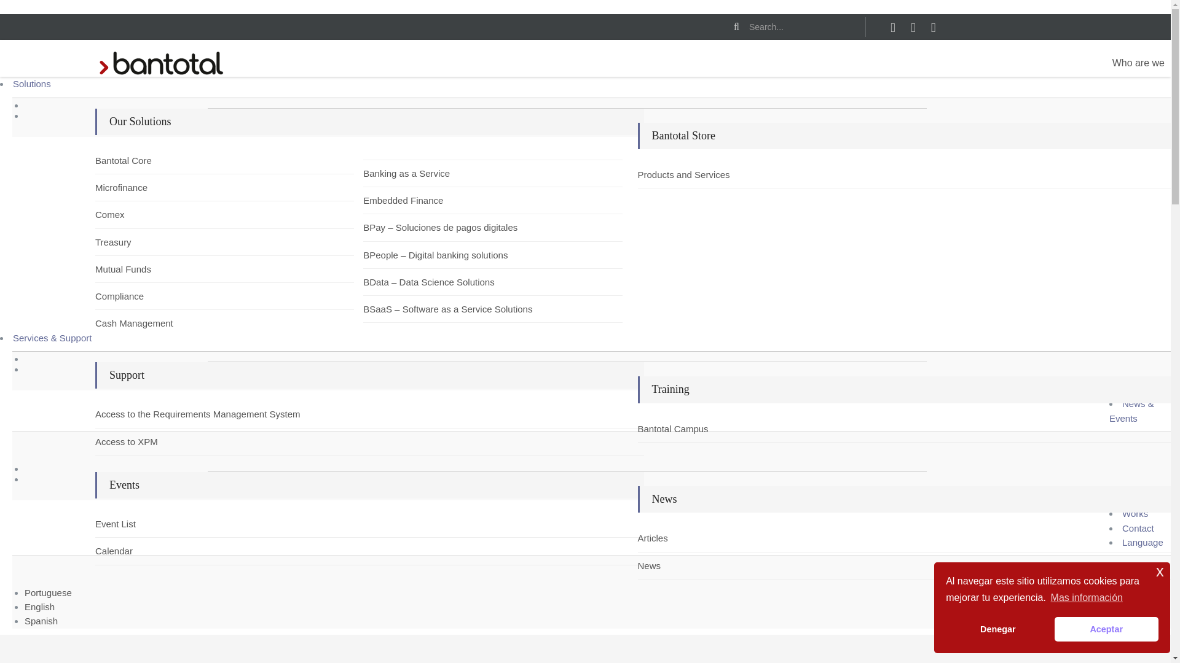 This screenshot has width=1180, height=663. What do you see at coordinates (32, 83) in the screenshot?
I see `Solutions` at bounding box center [32, 83].